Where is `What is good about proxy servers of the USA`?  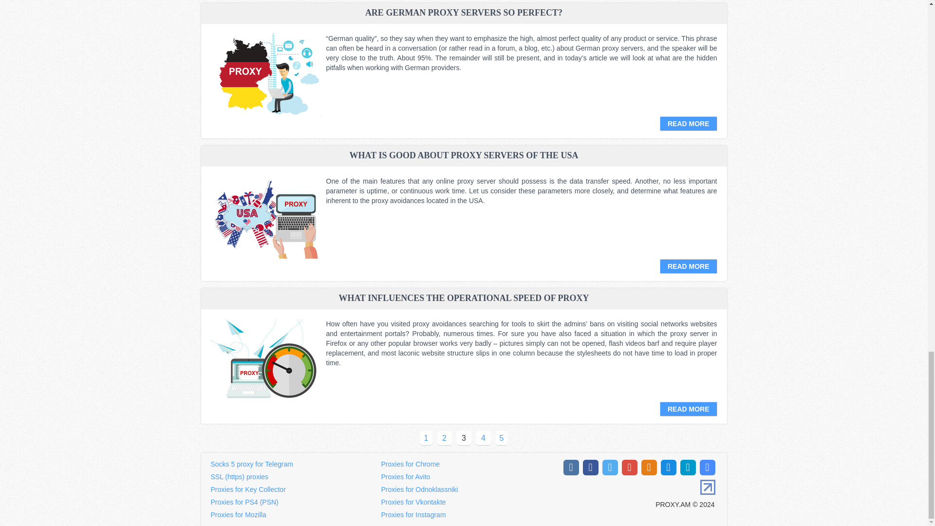 What is good about proxy servers of the USA is located at coordinates (265, 217).